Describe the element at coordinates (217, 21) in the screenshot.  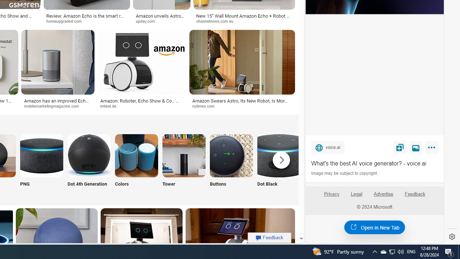
I see `channelnews.com.au` at that location.